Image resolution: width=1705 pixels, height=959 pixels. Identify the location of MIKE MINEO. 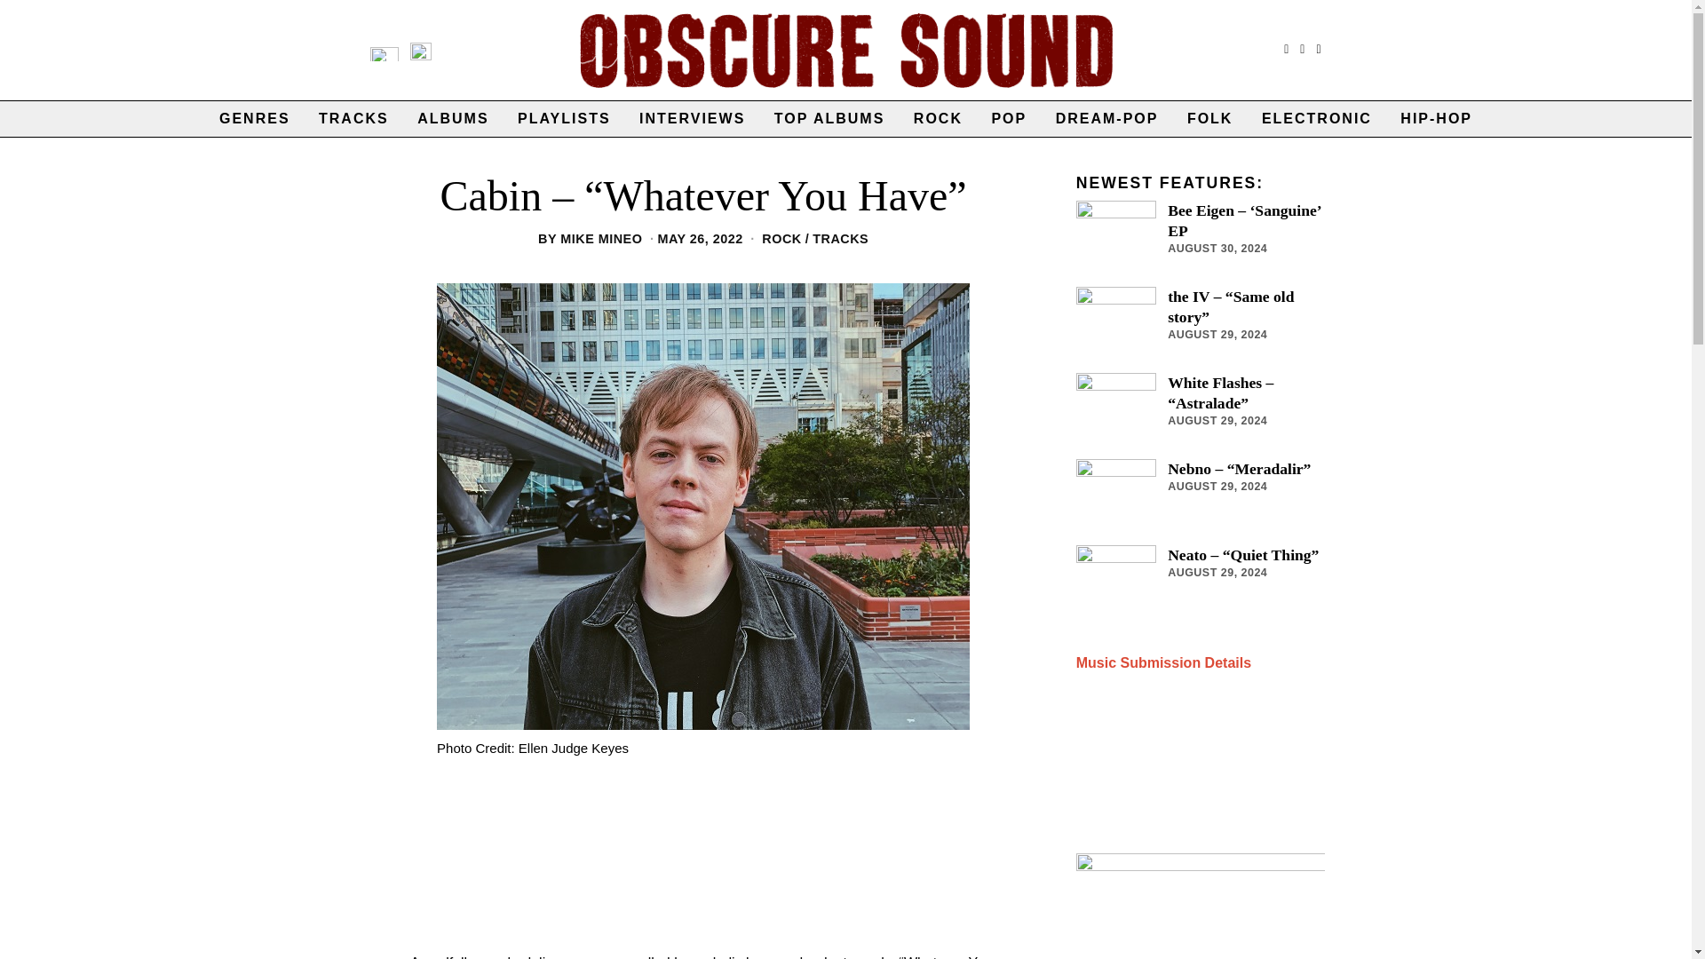
(601, 238).